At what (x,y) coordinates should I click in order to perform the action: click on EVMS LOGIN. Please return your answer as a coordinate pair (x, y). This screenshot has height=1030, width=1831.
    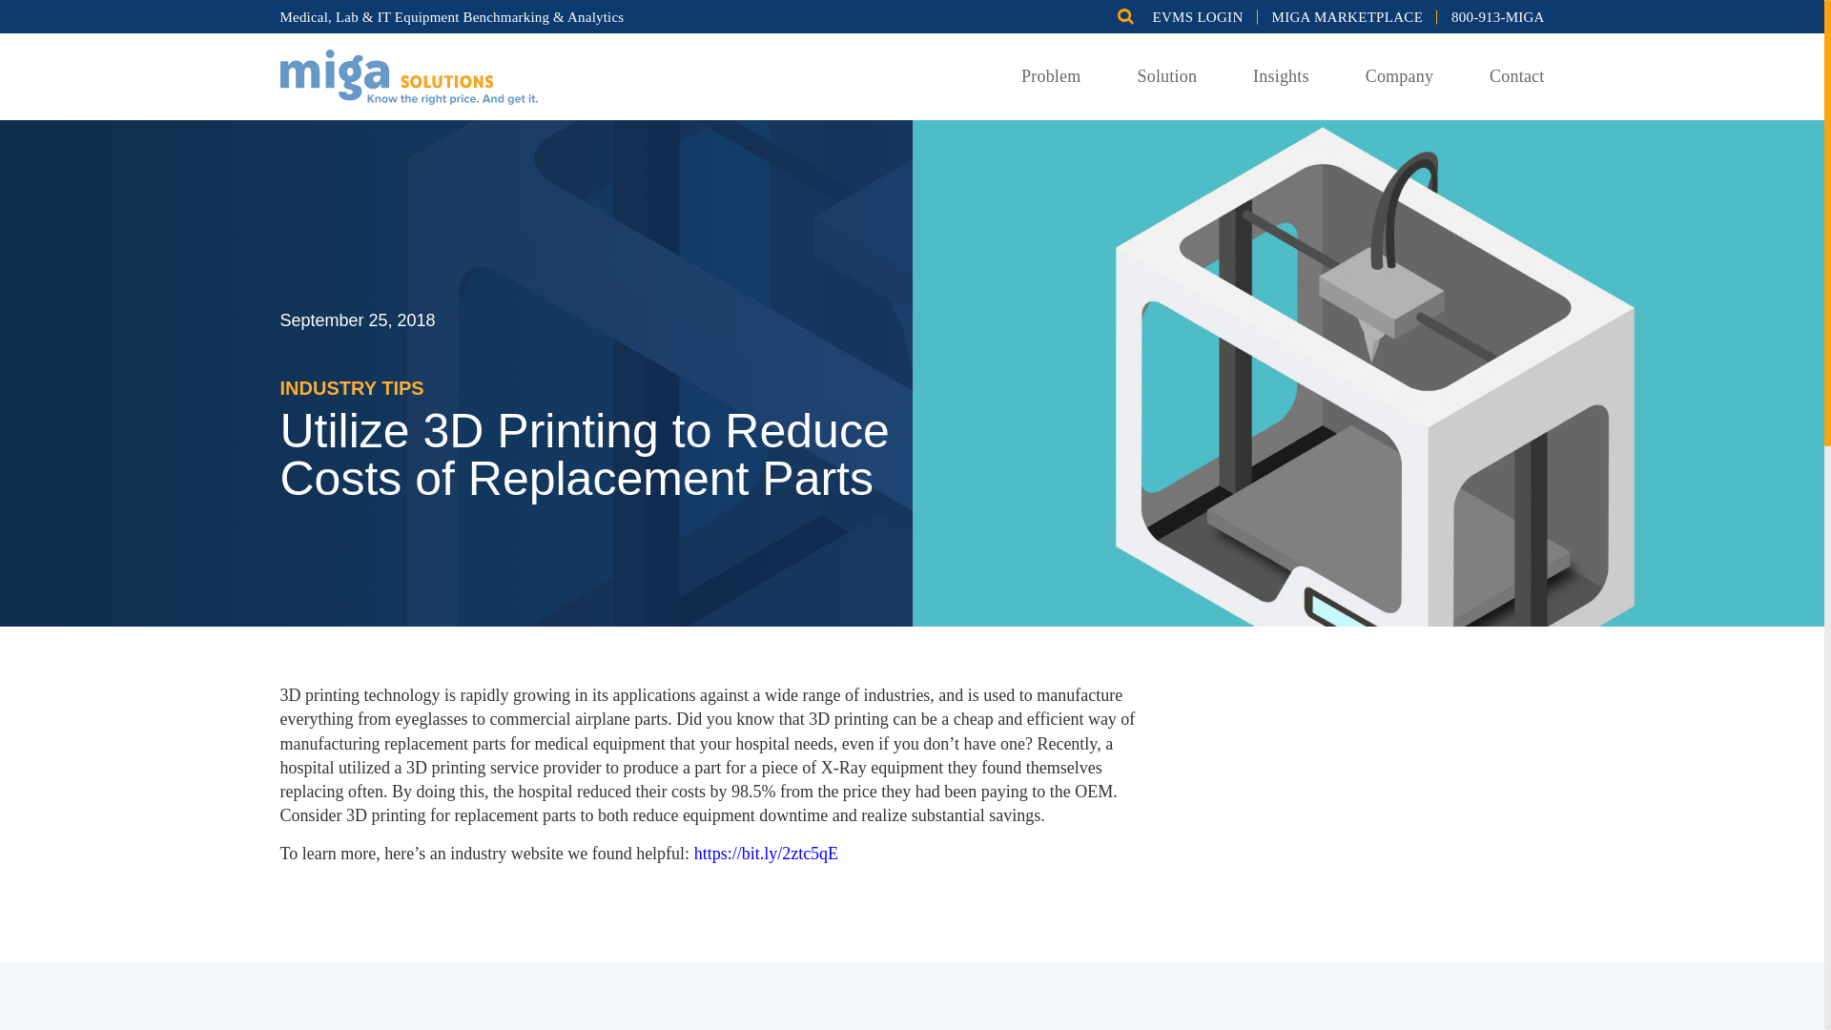
    Looking at the image, I should click on (1197, 16).